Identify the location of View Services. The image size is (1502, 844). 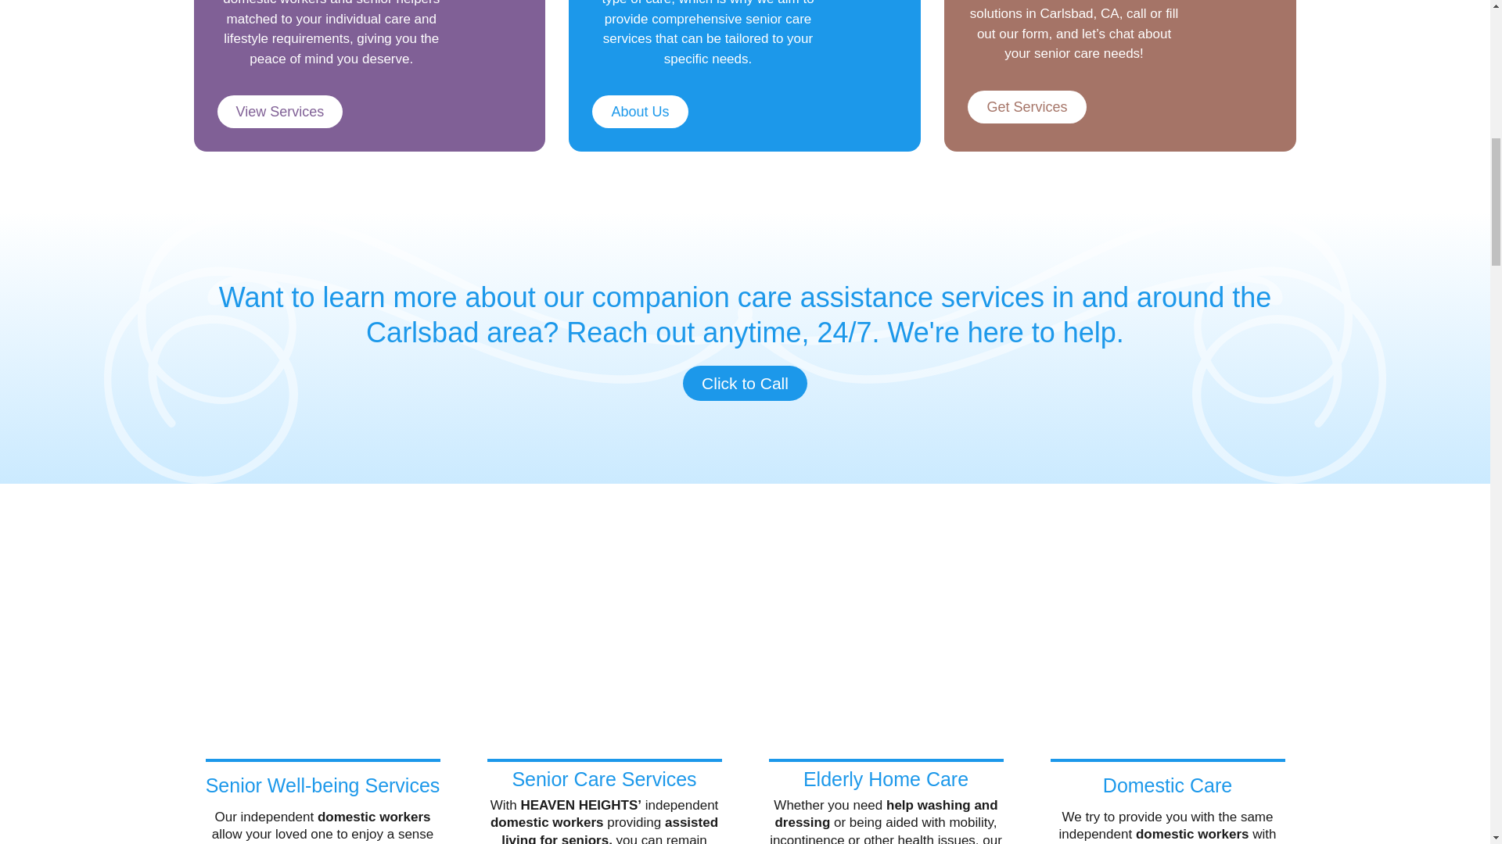
(280, 112).